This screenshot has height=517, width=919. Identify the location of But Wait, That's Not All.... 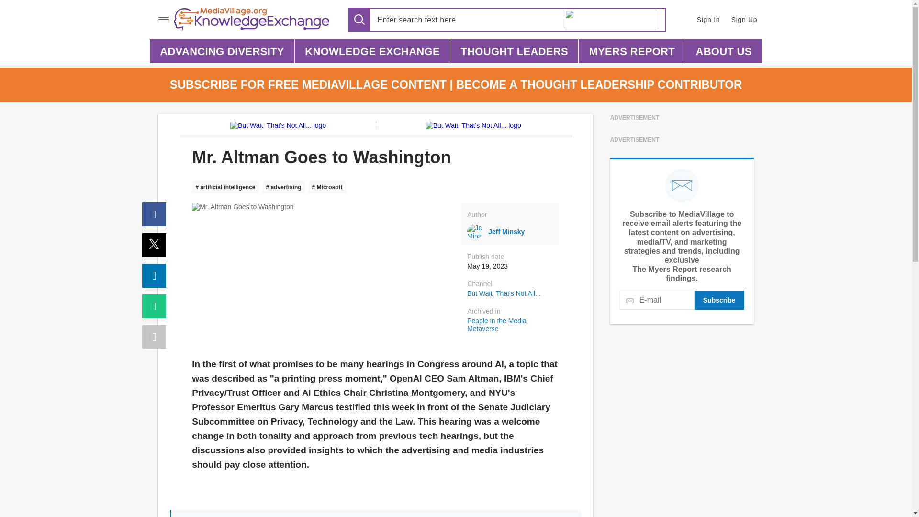
(504, 293).